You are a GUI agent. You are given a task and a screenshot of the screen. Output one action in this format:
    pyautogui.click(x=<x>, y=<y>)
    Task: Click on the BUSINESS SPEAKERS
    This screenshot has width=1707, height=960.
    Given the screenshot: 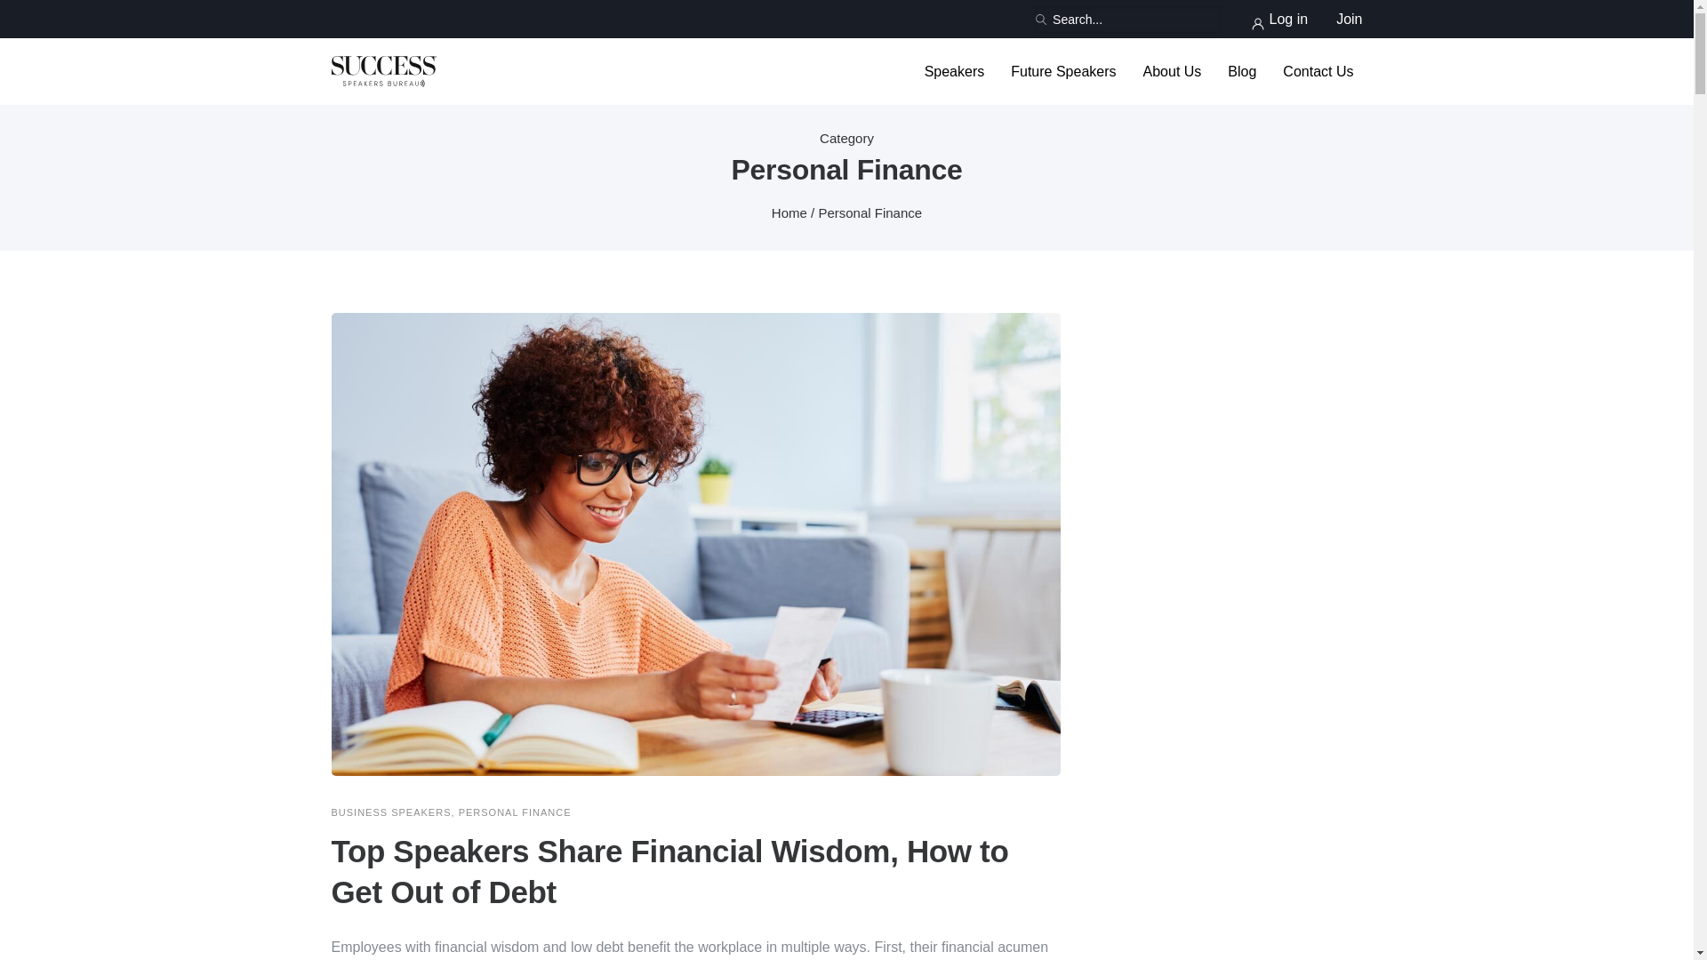 What is the action you would take?
    pyautogui.click(x=390, y=812)
    